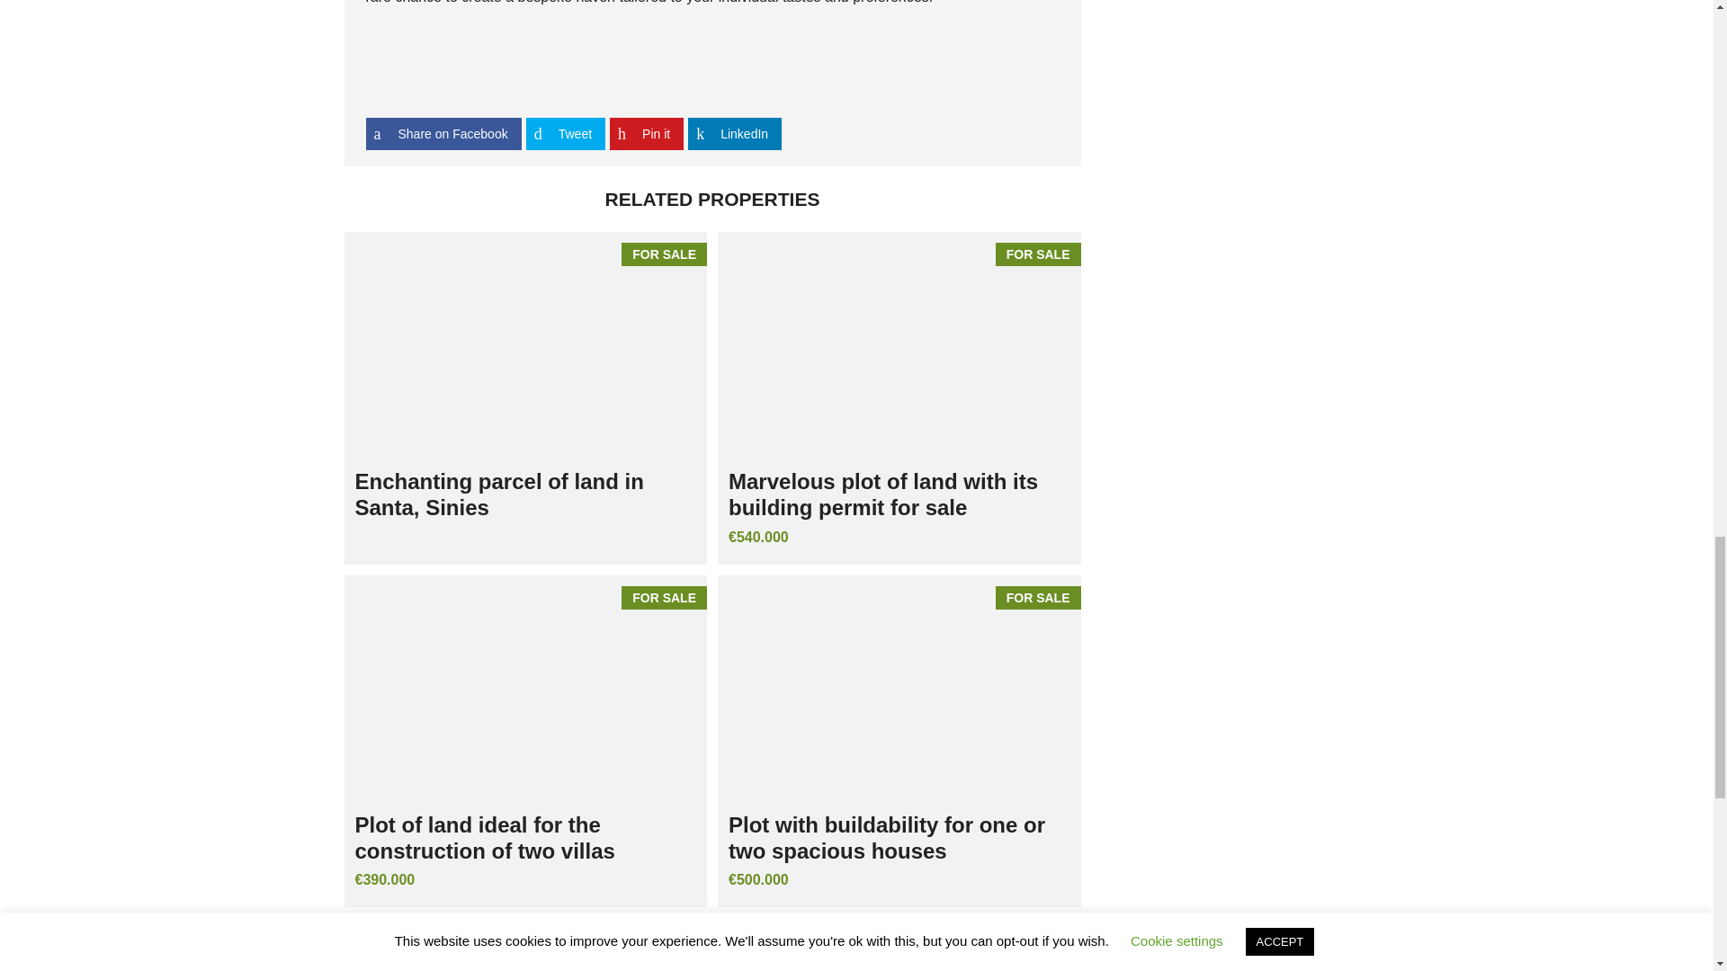 The image size is (1727, 971). What do you see at coordinates (525, 345) in the screenshot?
I see `Enchanting parcel of land in Santa, Sinies` at bounding box center [525, 345].